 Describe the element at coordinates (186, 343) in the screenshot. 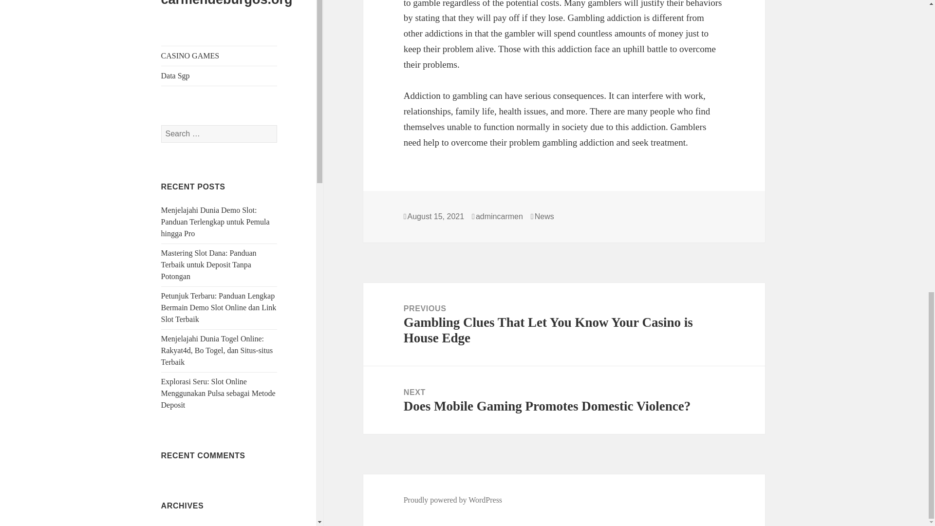

I see `September 2022` at that location.